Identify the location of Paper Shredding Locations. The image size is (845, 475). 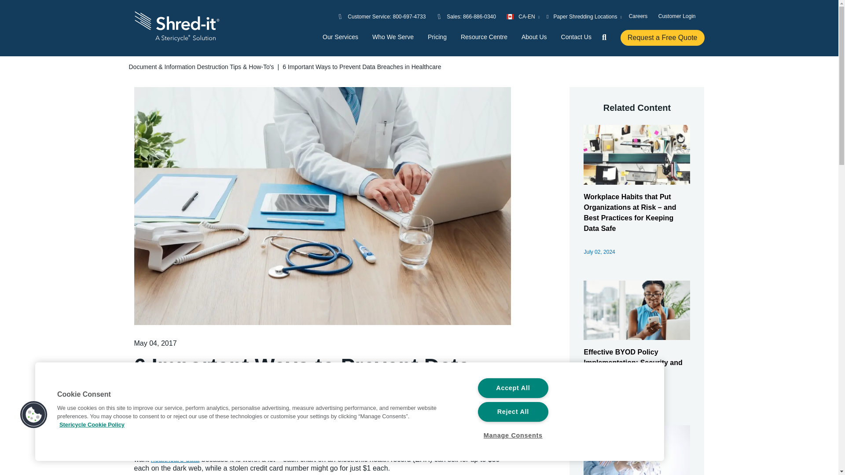
(584, 16).